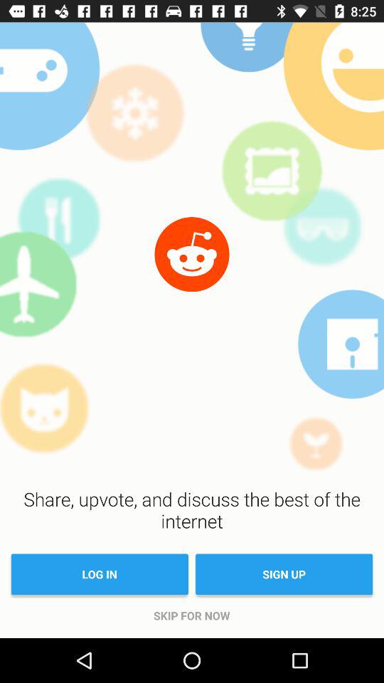 This screenshot has height=683, width=384. Describe the element at coordinates (284, 574) in the screenshot. I see `scroll until the sign up item` at that location.